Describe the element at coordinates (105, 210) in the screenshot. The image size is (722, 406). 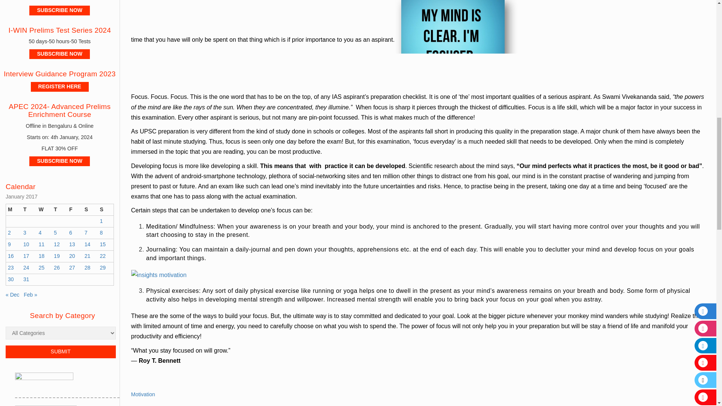
I see `Sunday` at that location.